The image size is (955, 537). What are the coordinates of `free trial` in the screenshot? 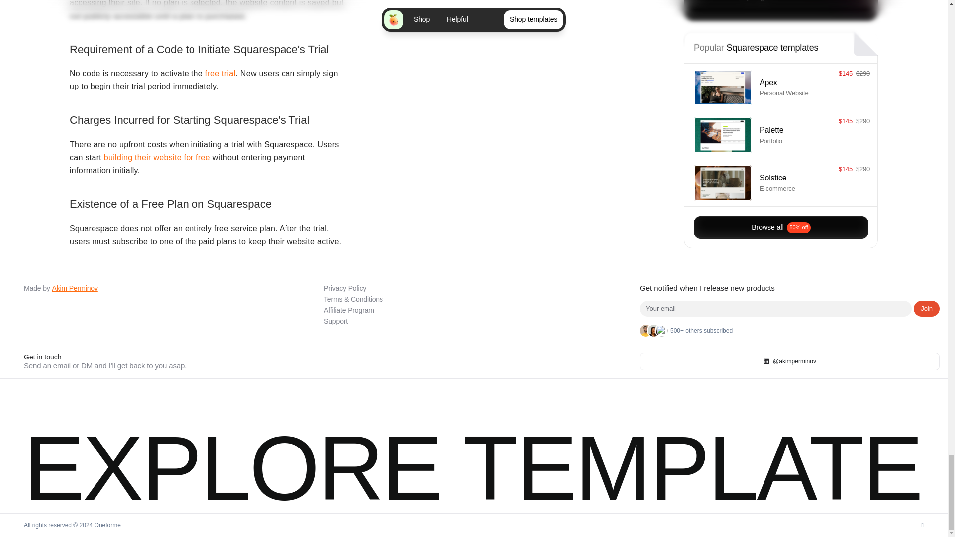 It's located at (220, 73).